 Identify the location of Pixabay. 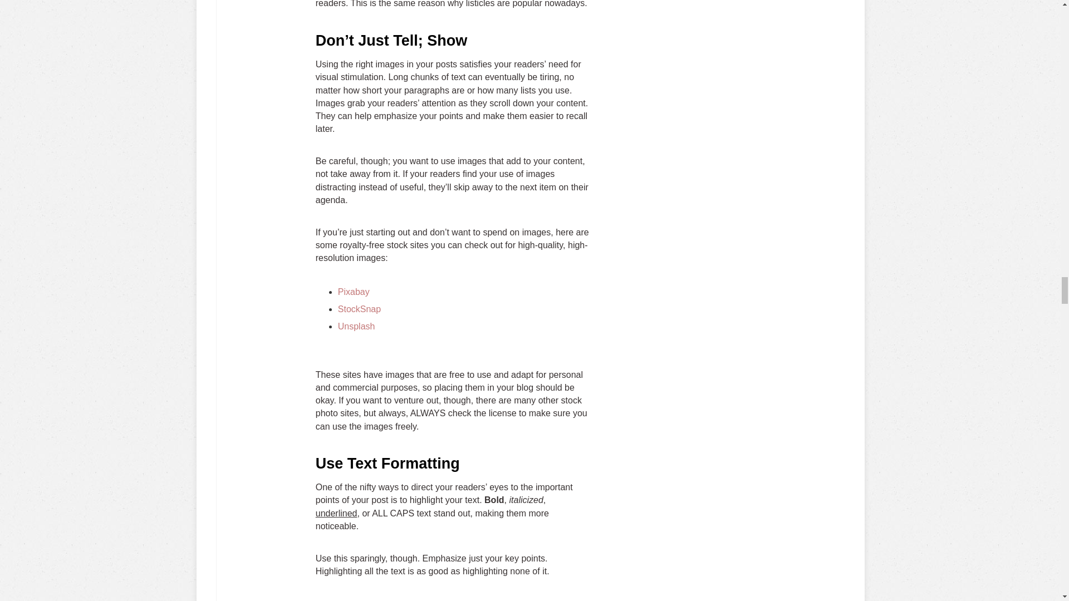
(354, 292).